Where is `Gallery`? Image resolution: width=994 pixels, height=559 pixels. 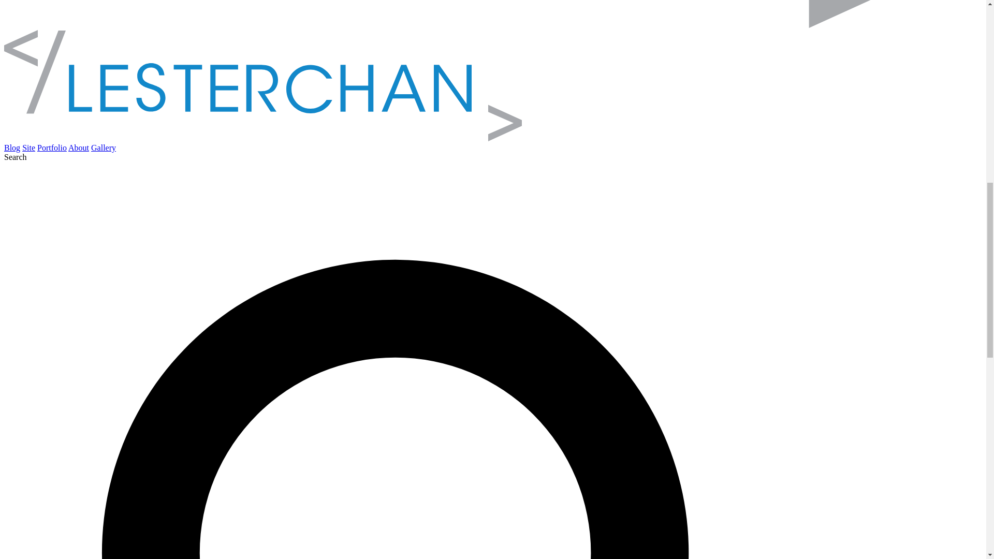
Gallery is located at coordinates (104, 147).